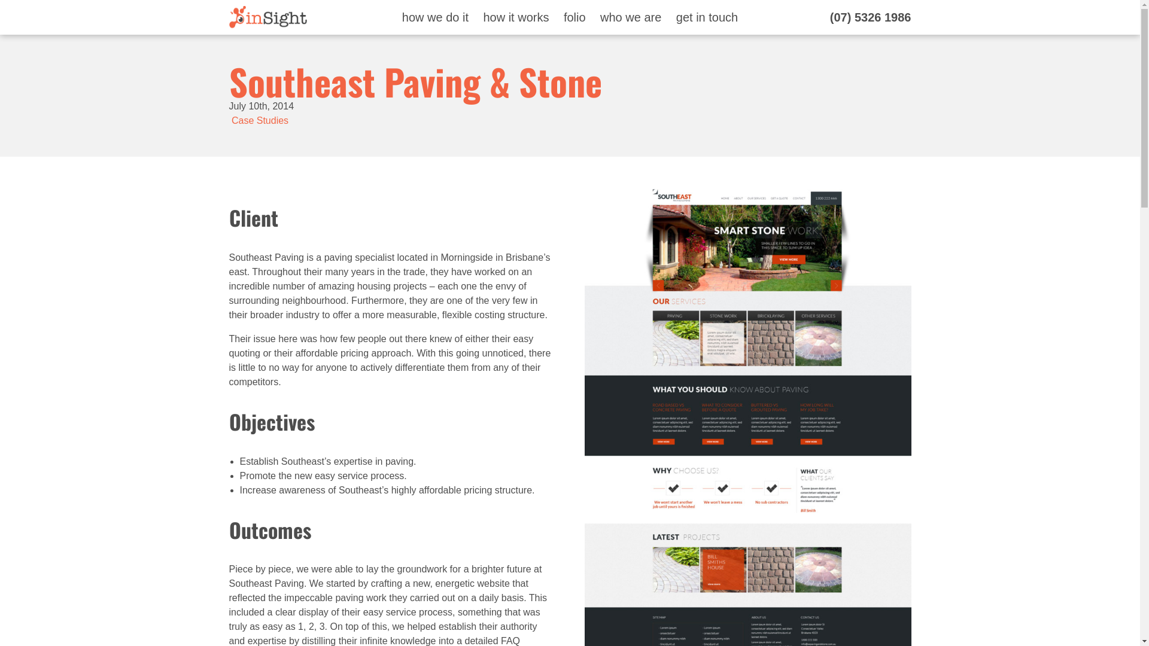  What do you see at coordinates (516, 17) in the screenshot?
I see `how it works` at bounding box center [516, 17].